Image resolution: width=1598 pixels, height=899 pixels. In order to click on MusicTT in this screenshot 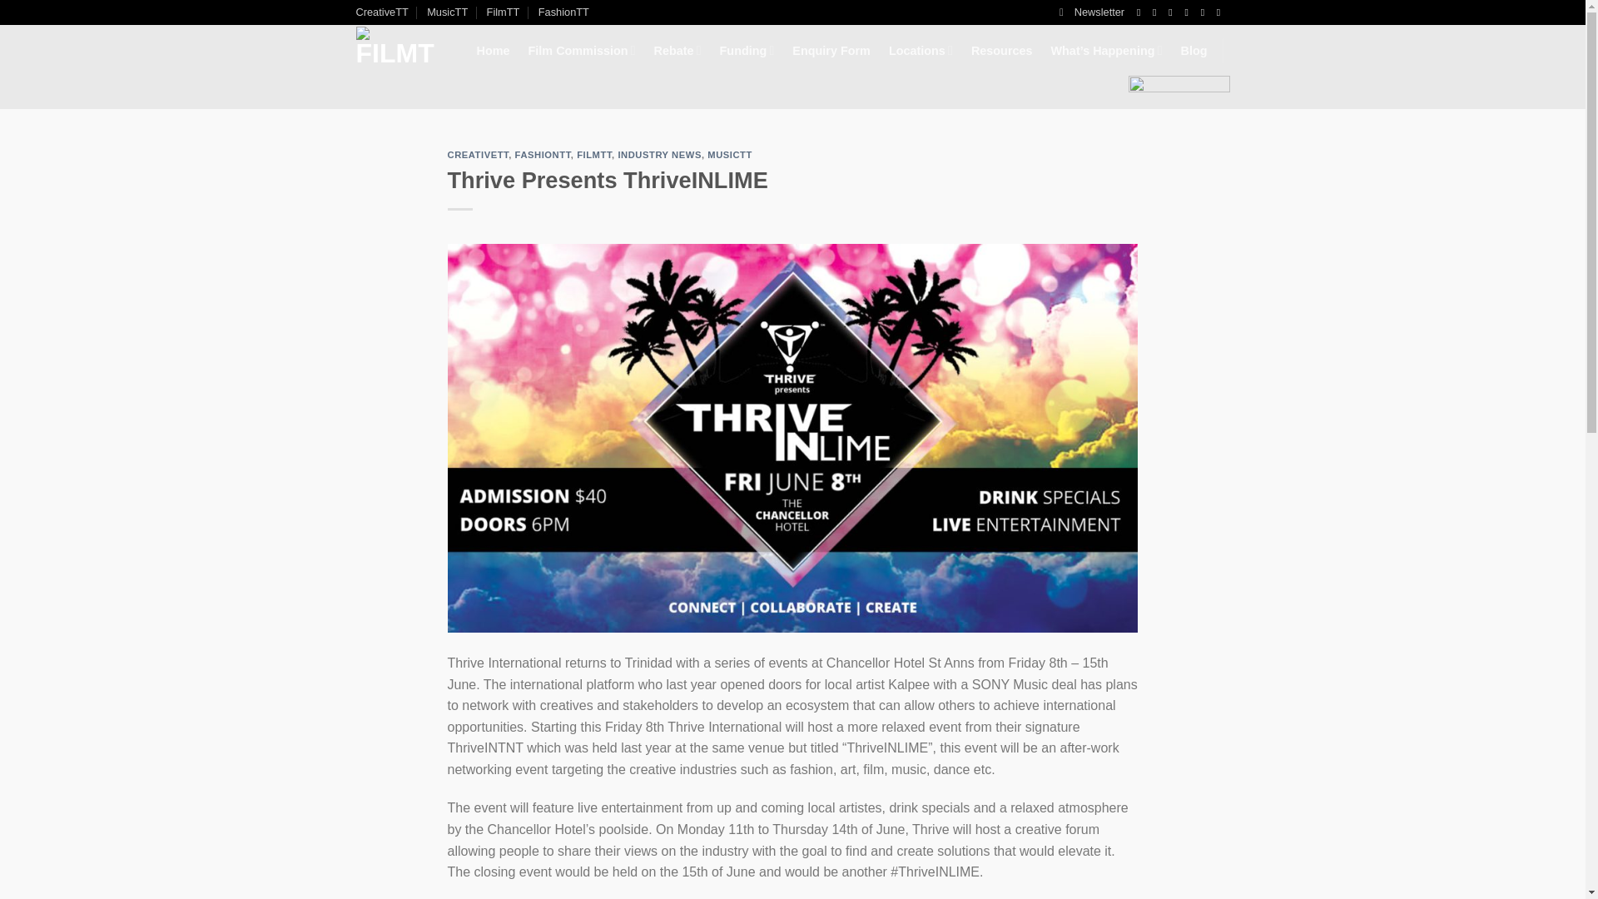, I will do `click(447, 12)`.